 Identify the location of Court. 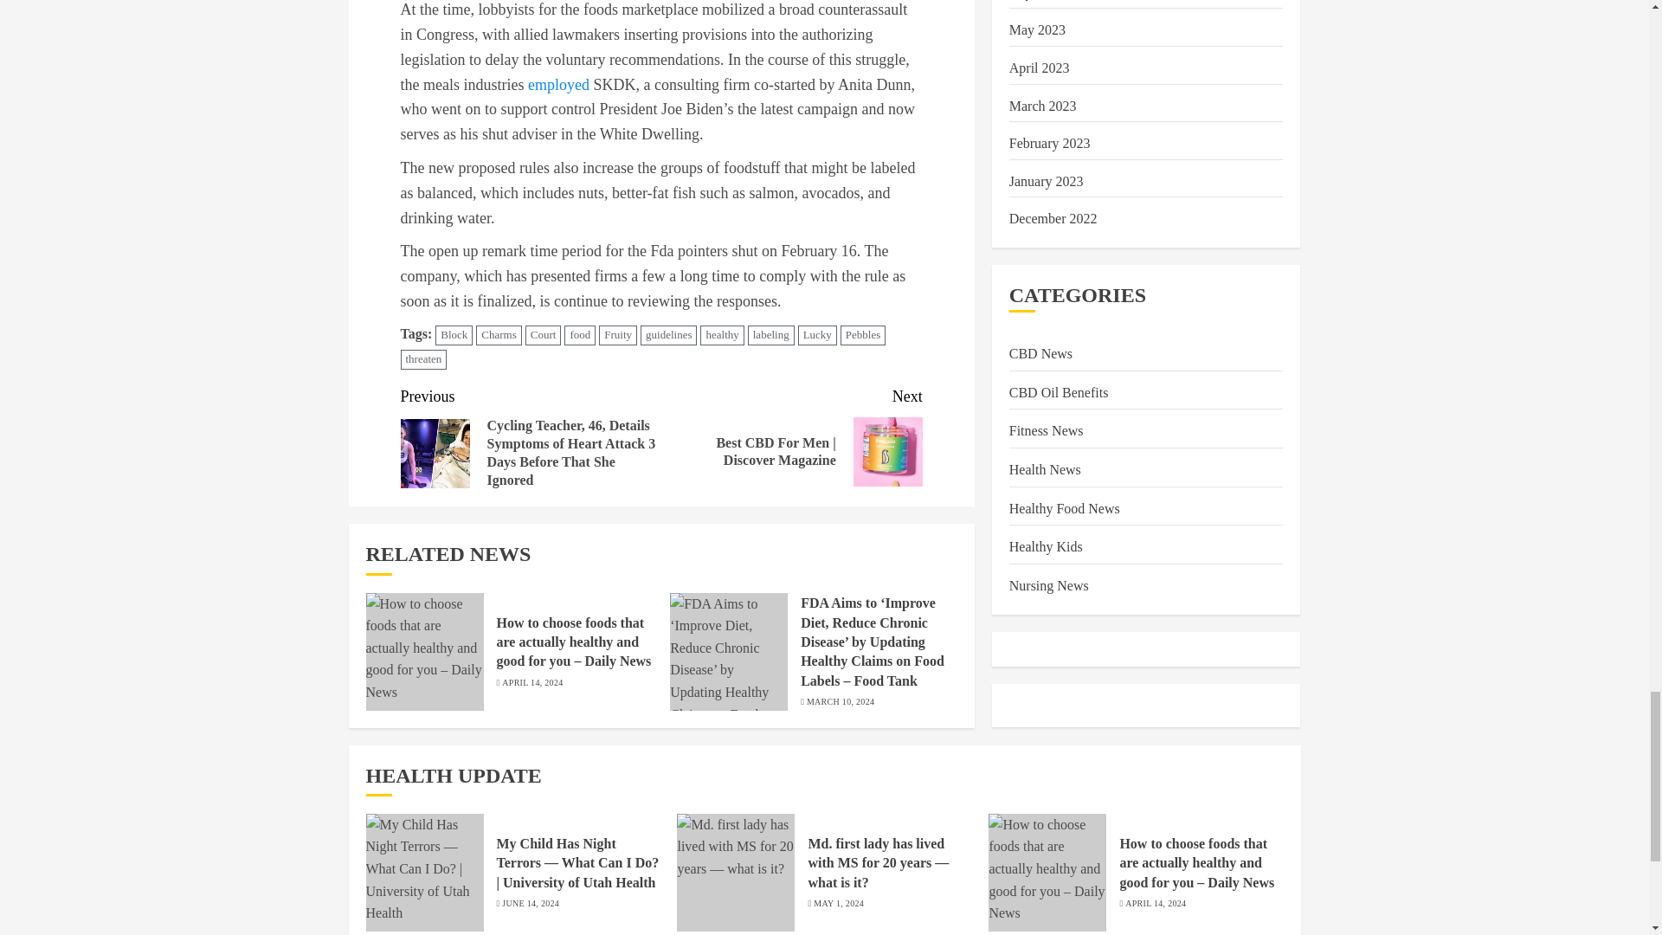
(543, 334).